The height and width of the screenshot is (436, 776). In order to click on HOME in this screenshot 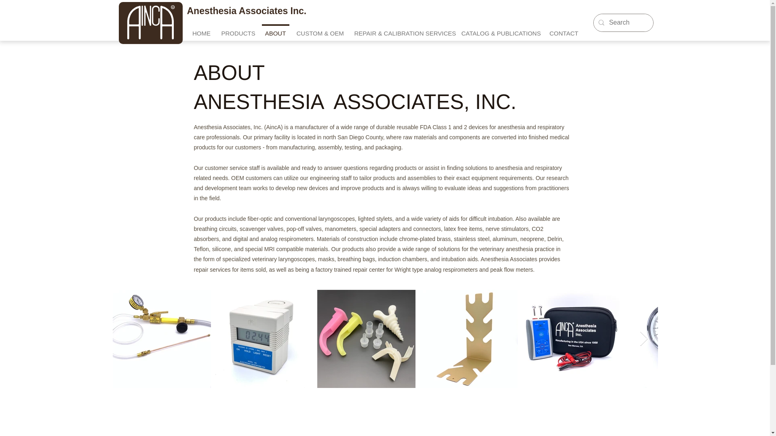, I will do `click(201, 30)`.